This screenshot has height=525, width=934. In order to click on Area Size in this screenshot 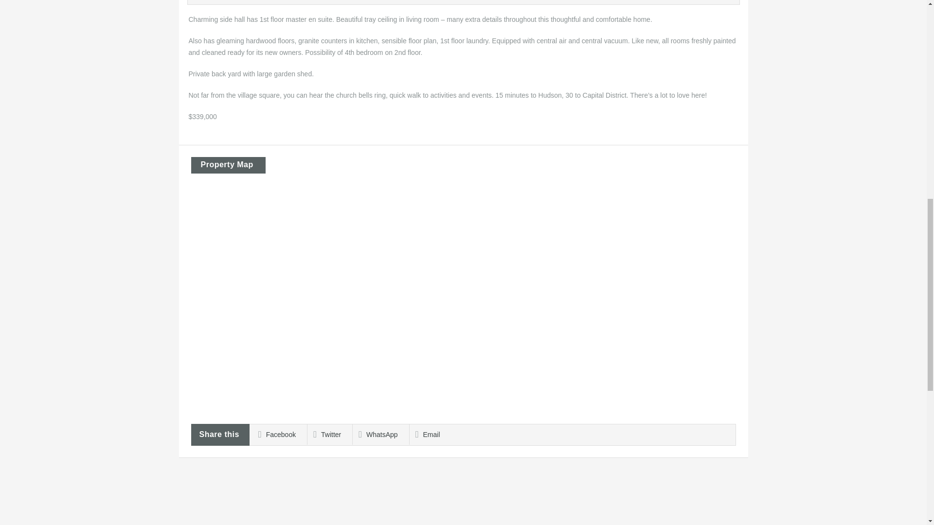, I will do `click(352, 2)`.